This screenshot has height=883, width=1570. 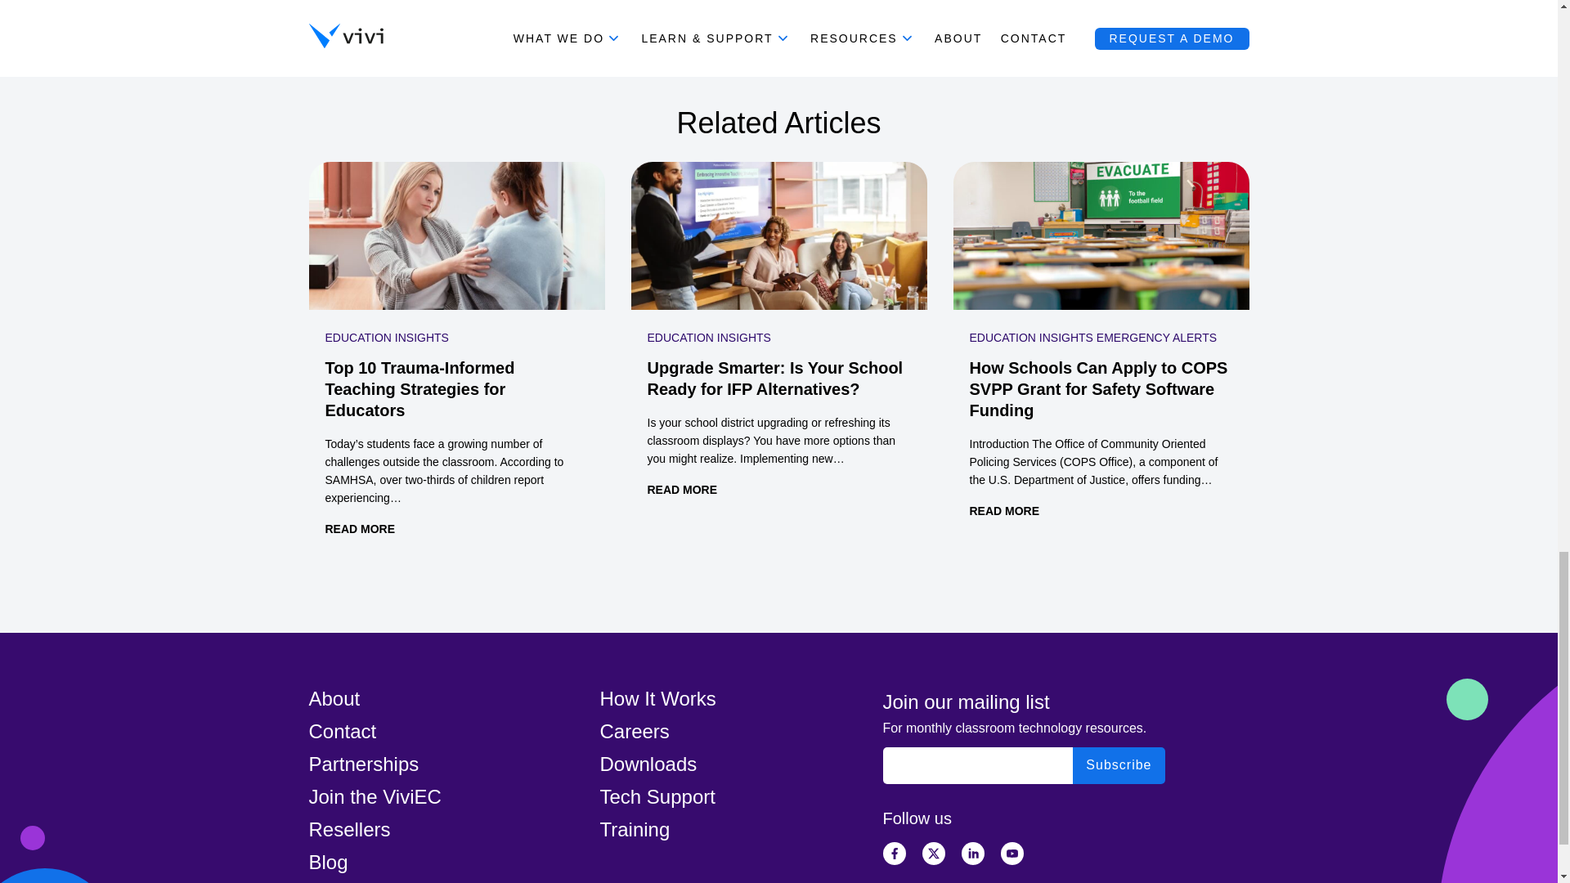 What do you see at coordinates (635, 731) in the screenshot?
I see `Careers` at bounding box center [635, 731].